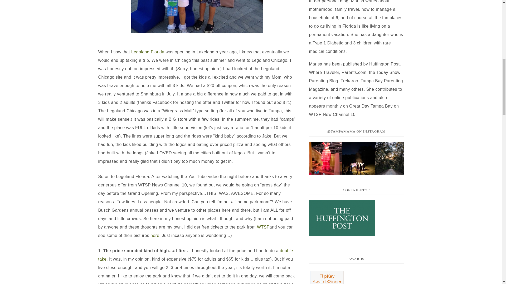  I want to click on Legoland Florida, so click(148, 52).